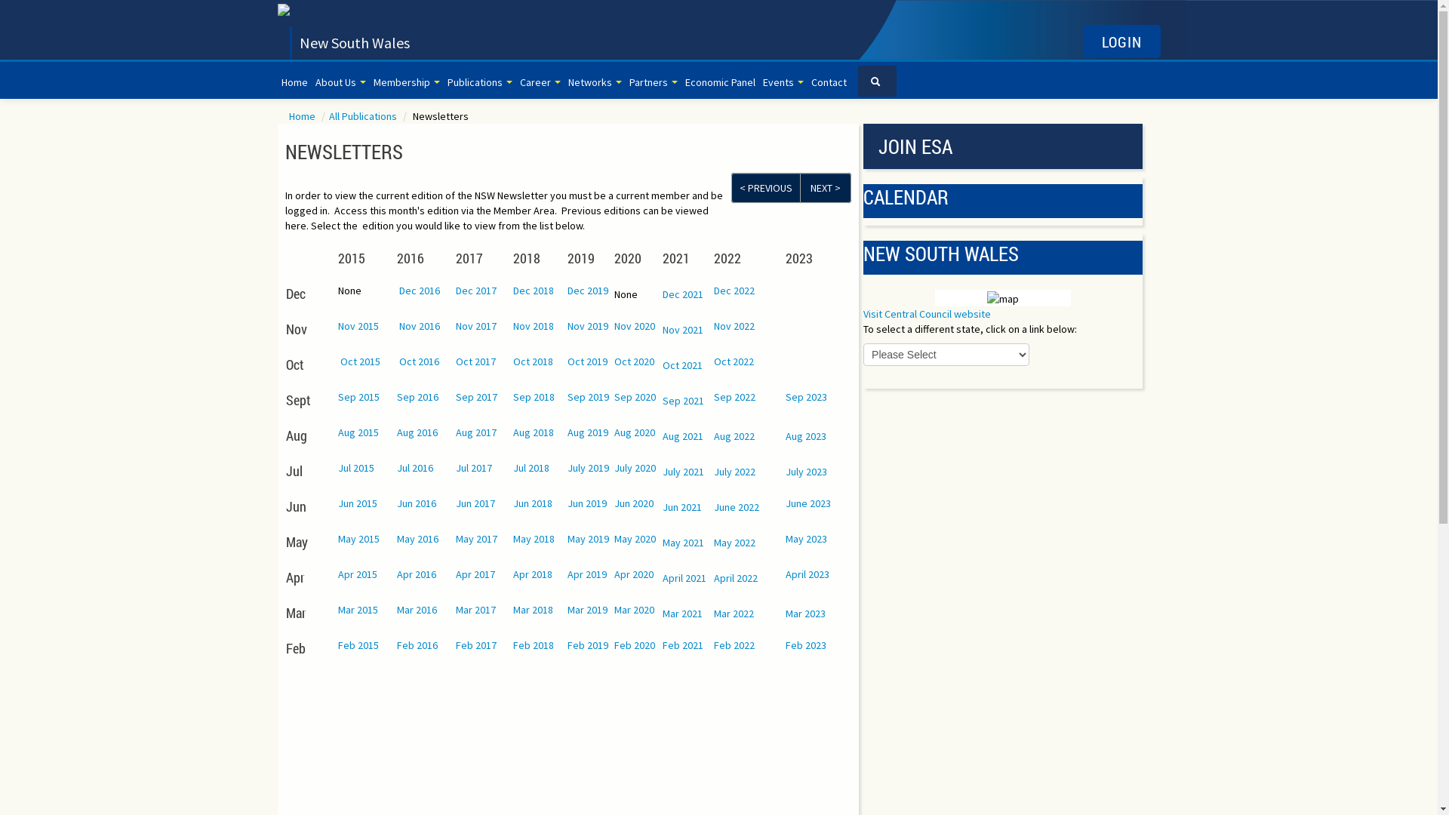 Image resolution: width=1449 pixels, height=815 pixels. I want to click on Apr 2018, so click(533, 574).